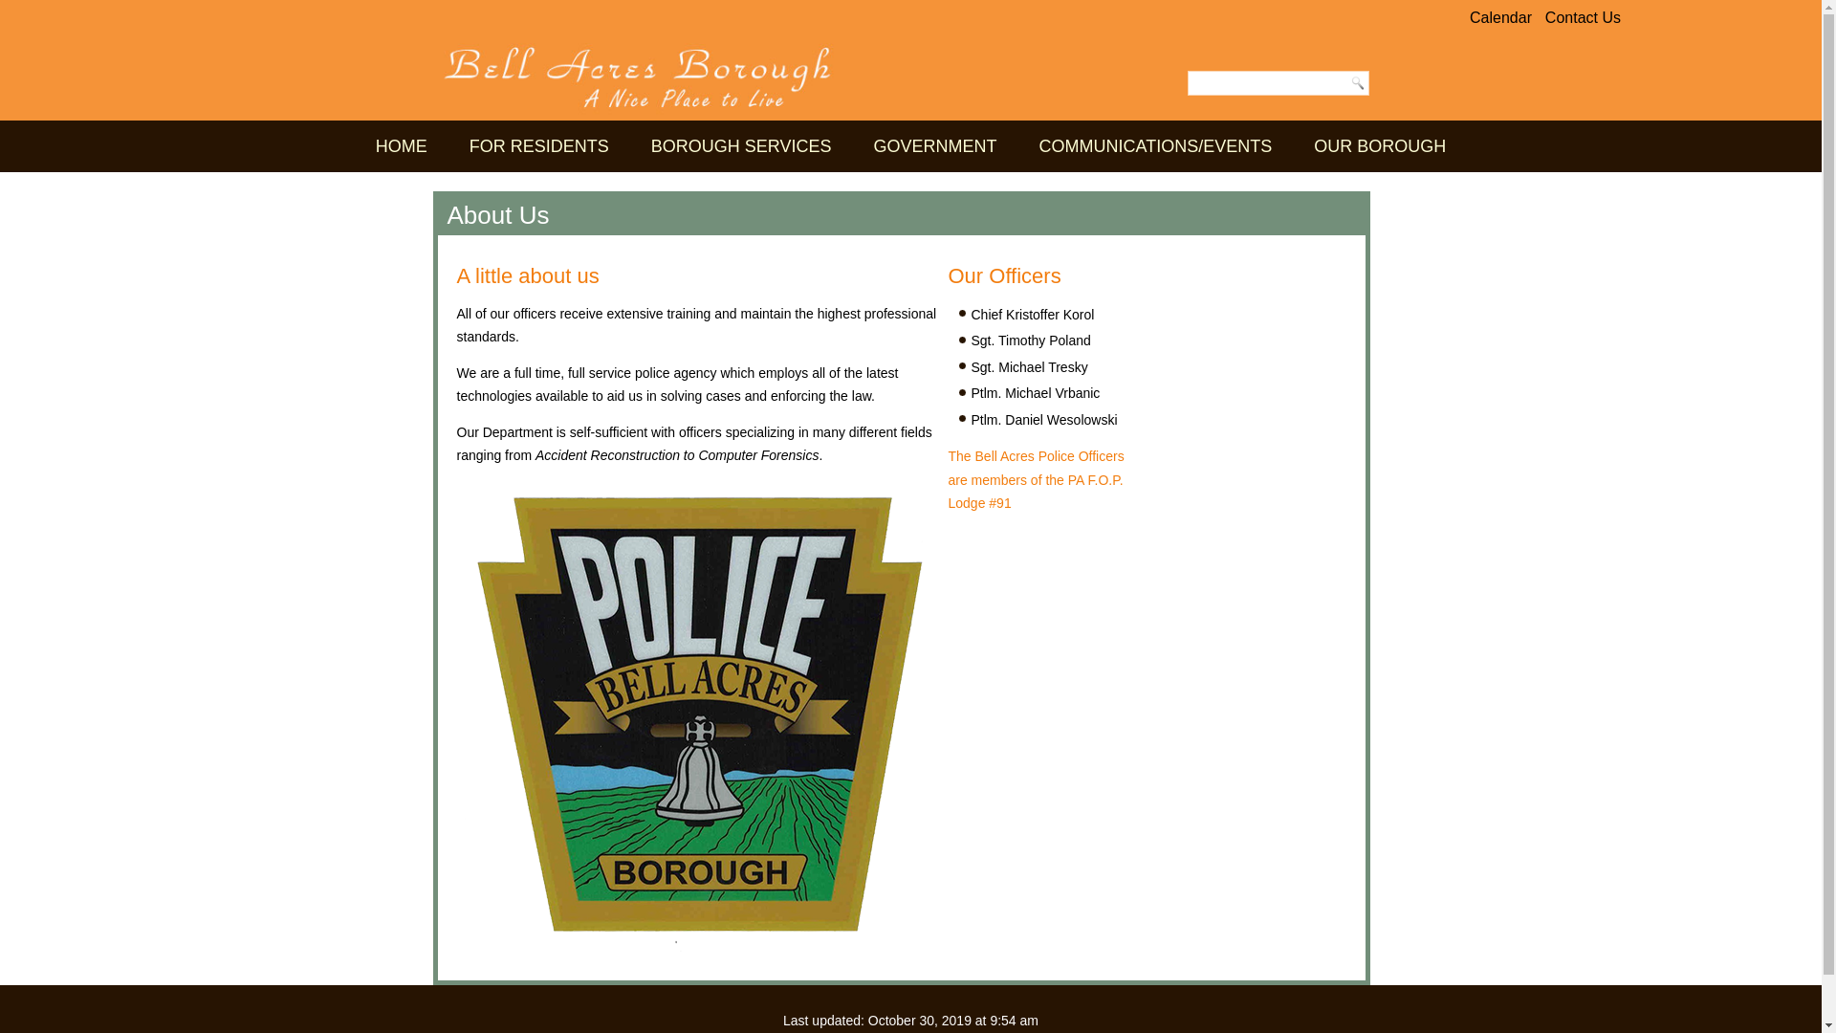 Image resolution: width=1836 pixels, height=1033 pixels. I want to click on FOR RESIDENTS, so click(539, 146).